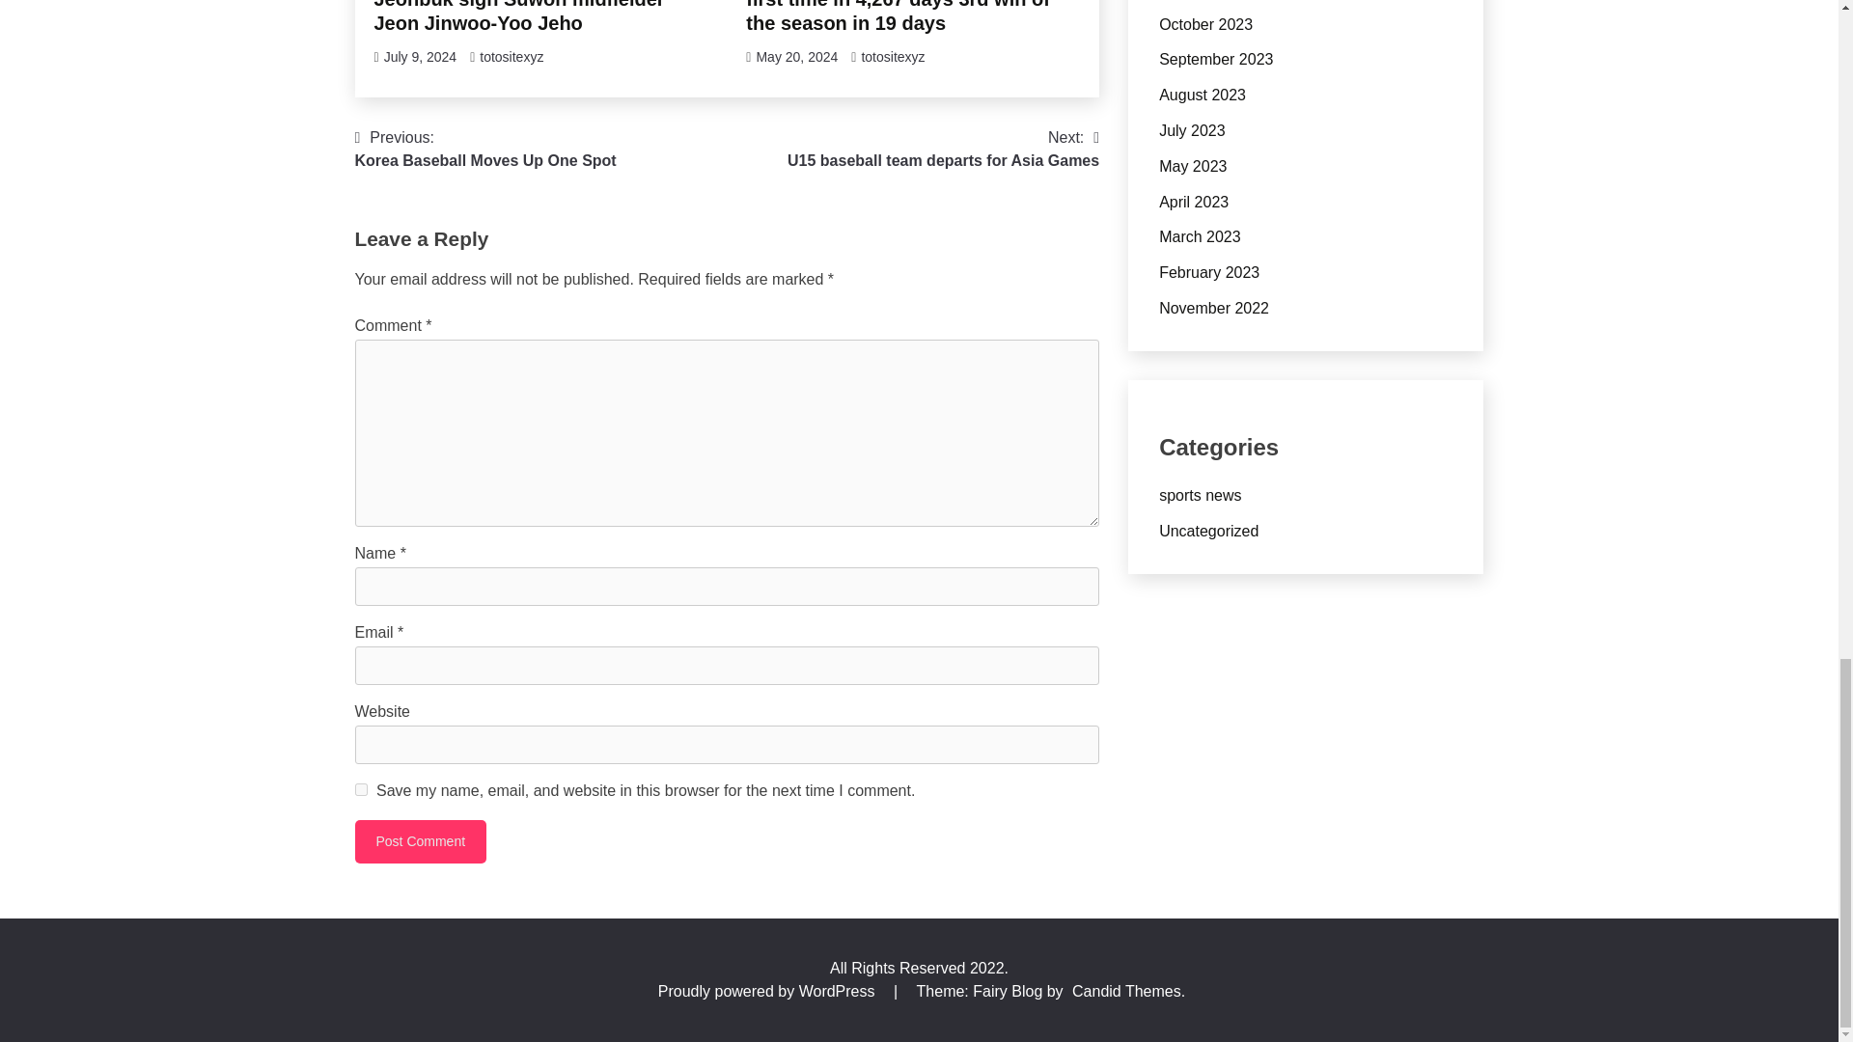 The image size is (1853, 1042). What do you see at coordinates (421, 56) in the screenshot?
I see `July 9, 2024` at bounding box center [421, 56].